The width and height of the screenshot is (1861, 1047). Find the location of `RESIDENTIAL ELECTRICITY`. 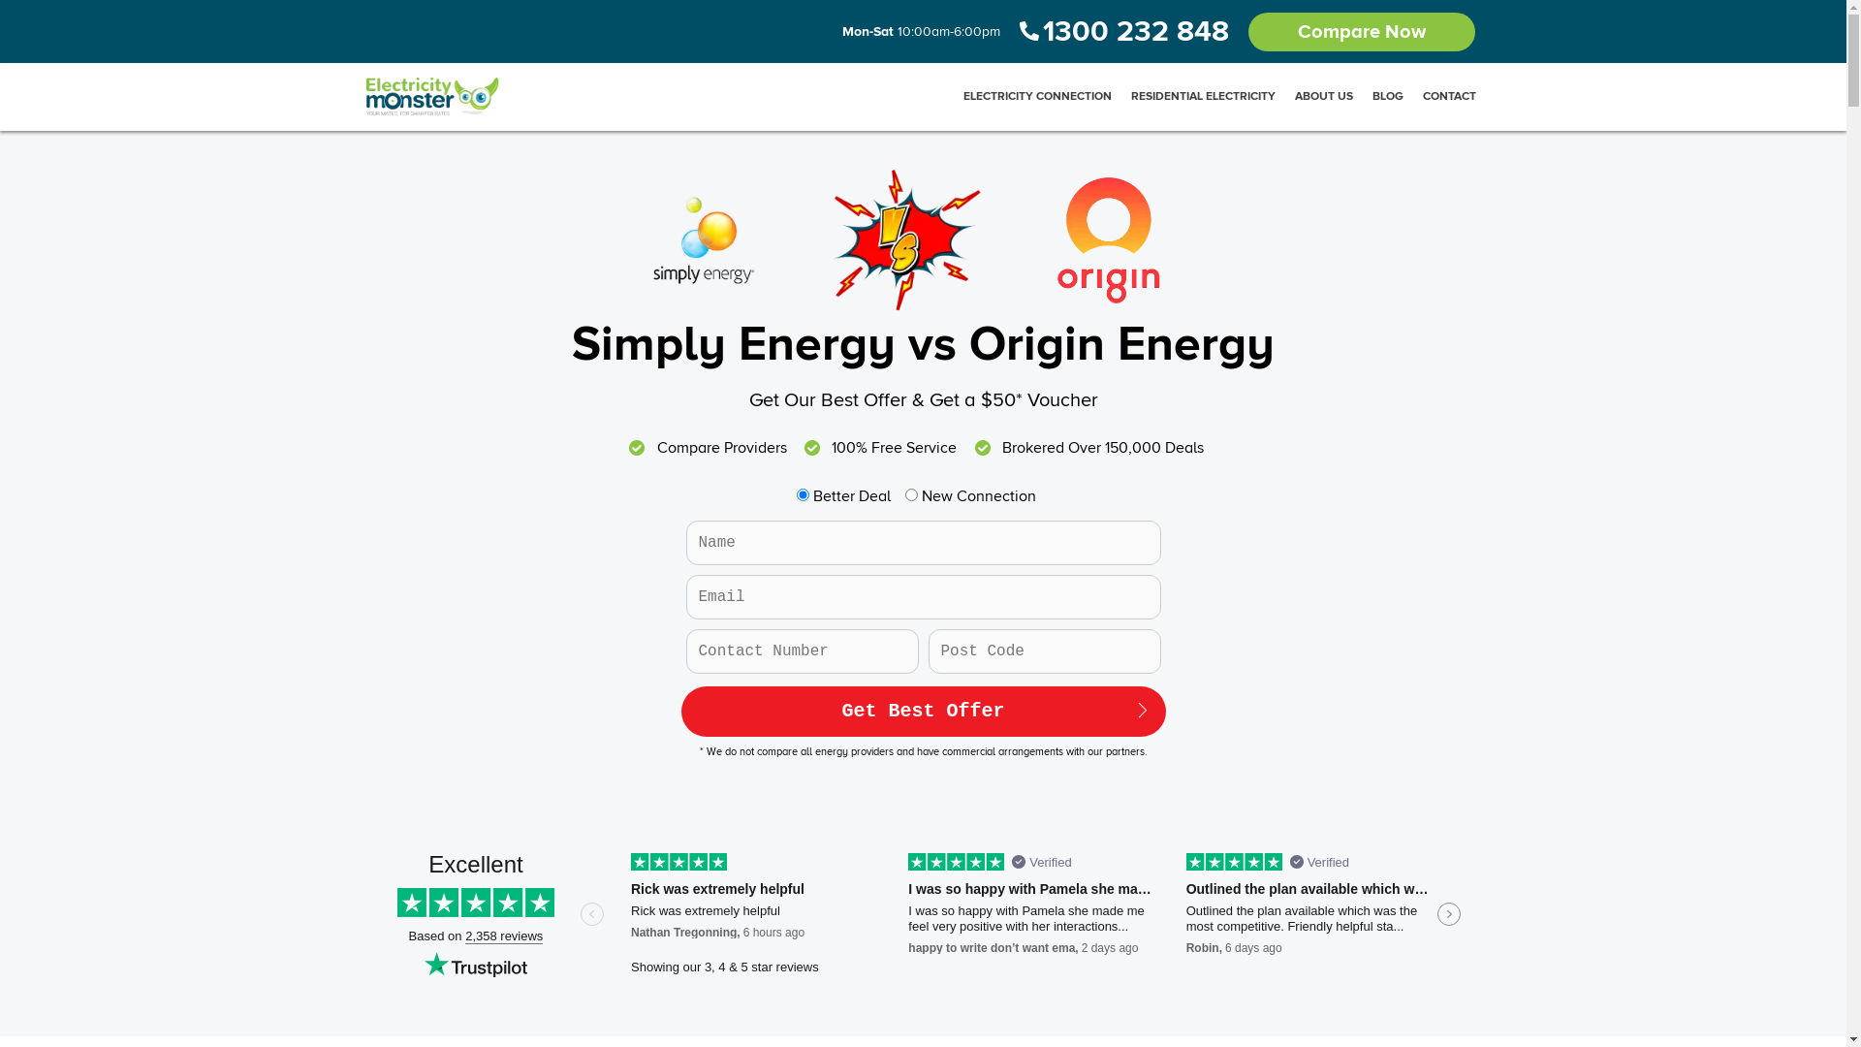

RESIDENTIAL ELECTRICITY is located at coordinates (1202, 97).